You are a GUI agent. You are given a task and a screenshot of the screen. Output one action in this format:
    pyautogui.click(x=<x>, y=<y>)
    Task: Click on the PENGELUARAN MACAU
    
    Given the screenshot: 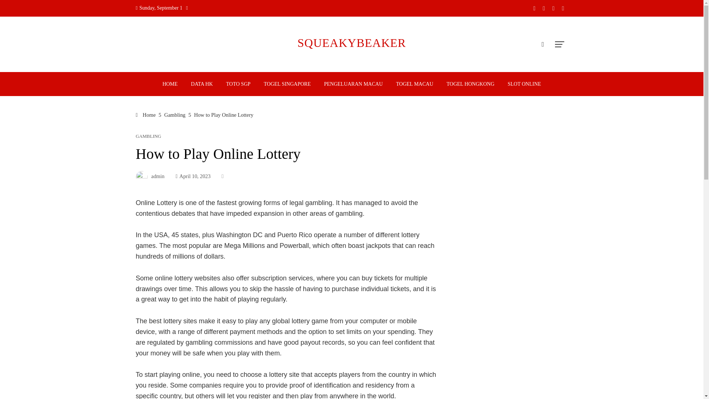 What is the action you would take?
    pyautogui.click(x=353, y=84)
    